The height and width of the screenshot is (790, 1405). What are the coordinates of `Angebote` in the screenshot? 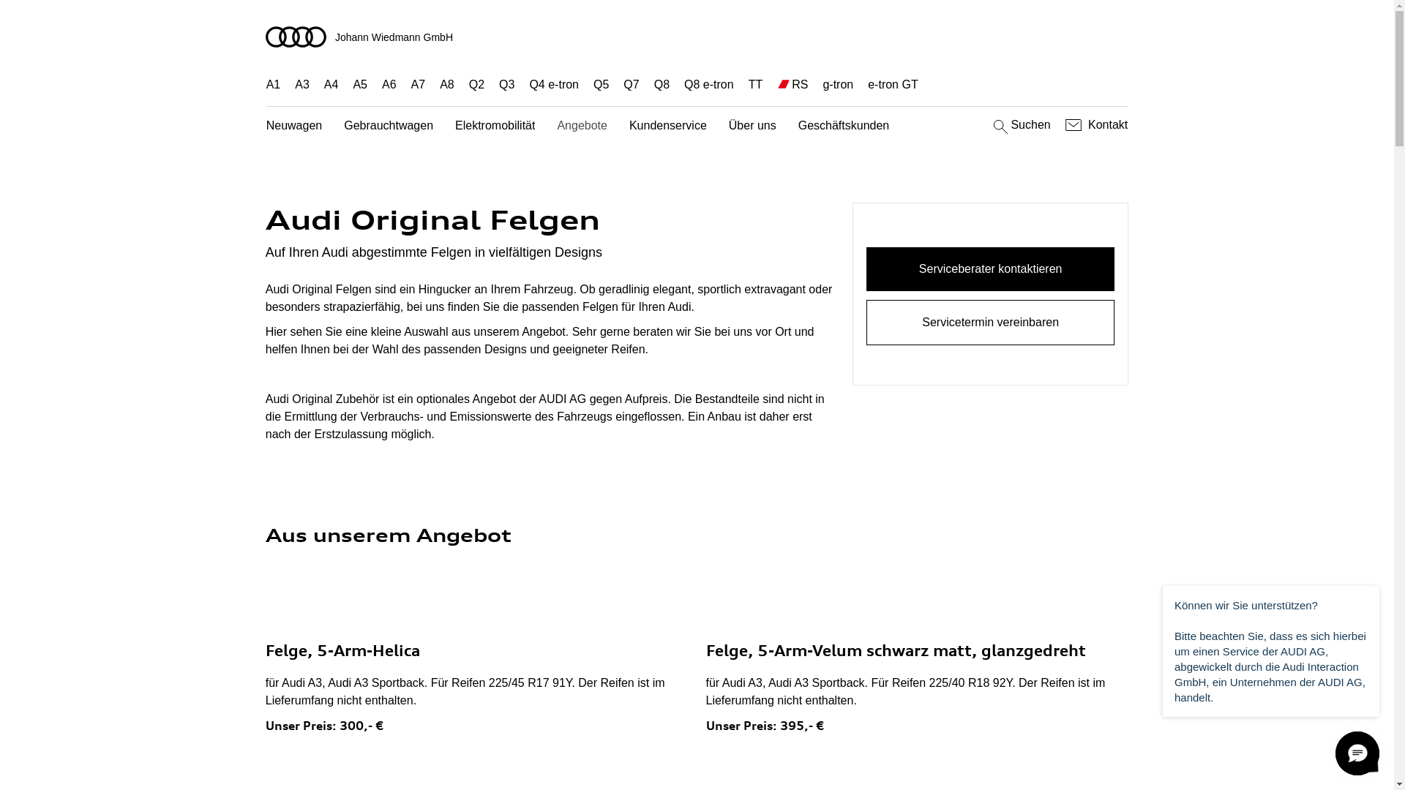 It's located at (582, 126).